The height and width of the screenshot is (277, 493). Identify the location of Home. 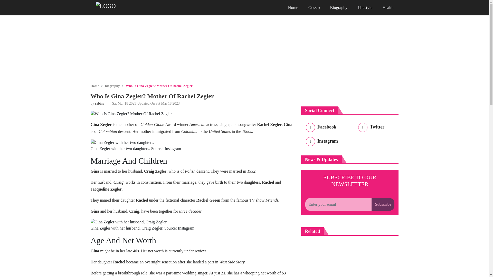
(94, 86).